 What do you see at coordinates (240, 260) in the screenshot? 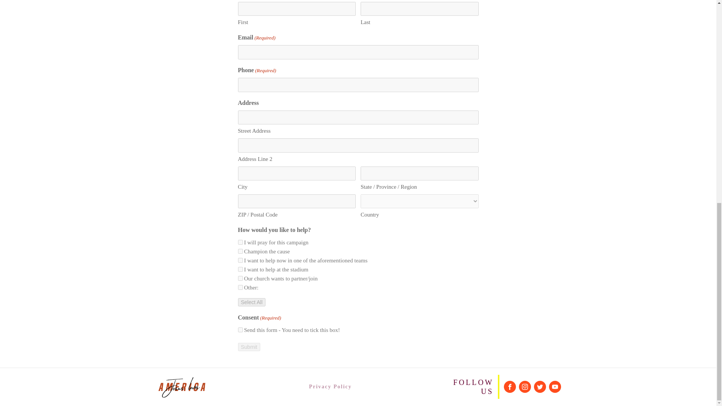
I see `I want to help now in one of the aforementioned teams` at bounding box center [240, 260].